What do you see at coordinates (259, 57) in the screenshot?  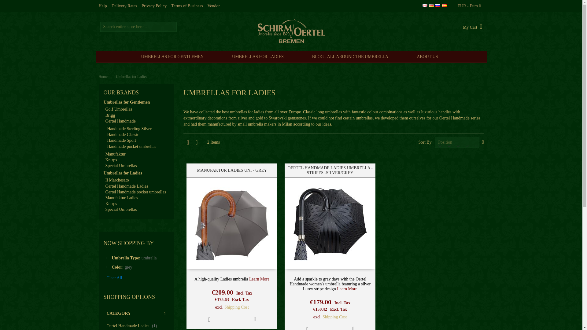 I see `UMBRELLAS FOR LADIES` at bounding box center [259, 57].